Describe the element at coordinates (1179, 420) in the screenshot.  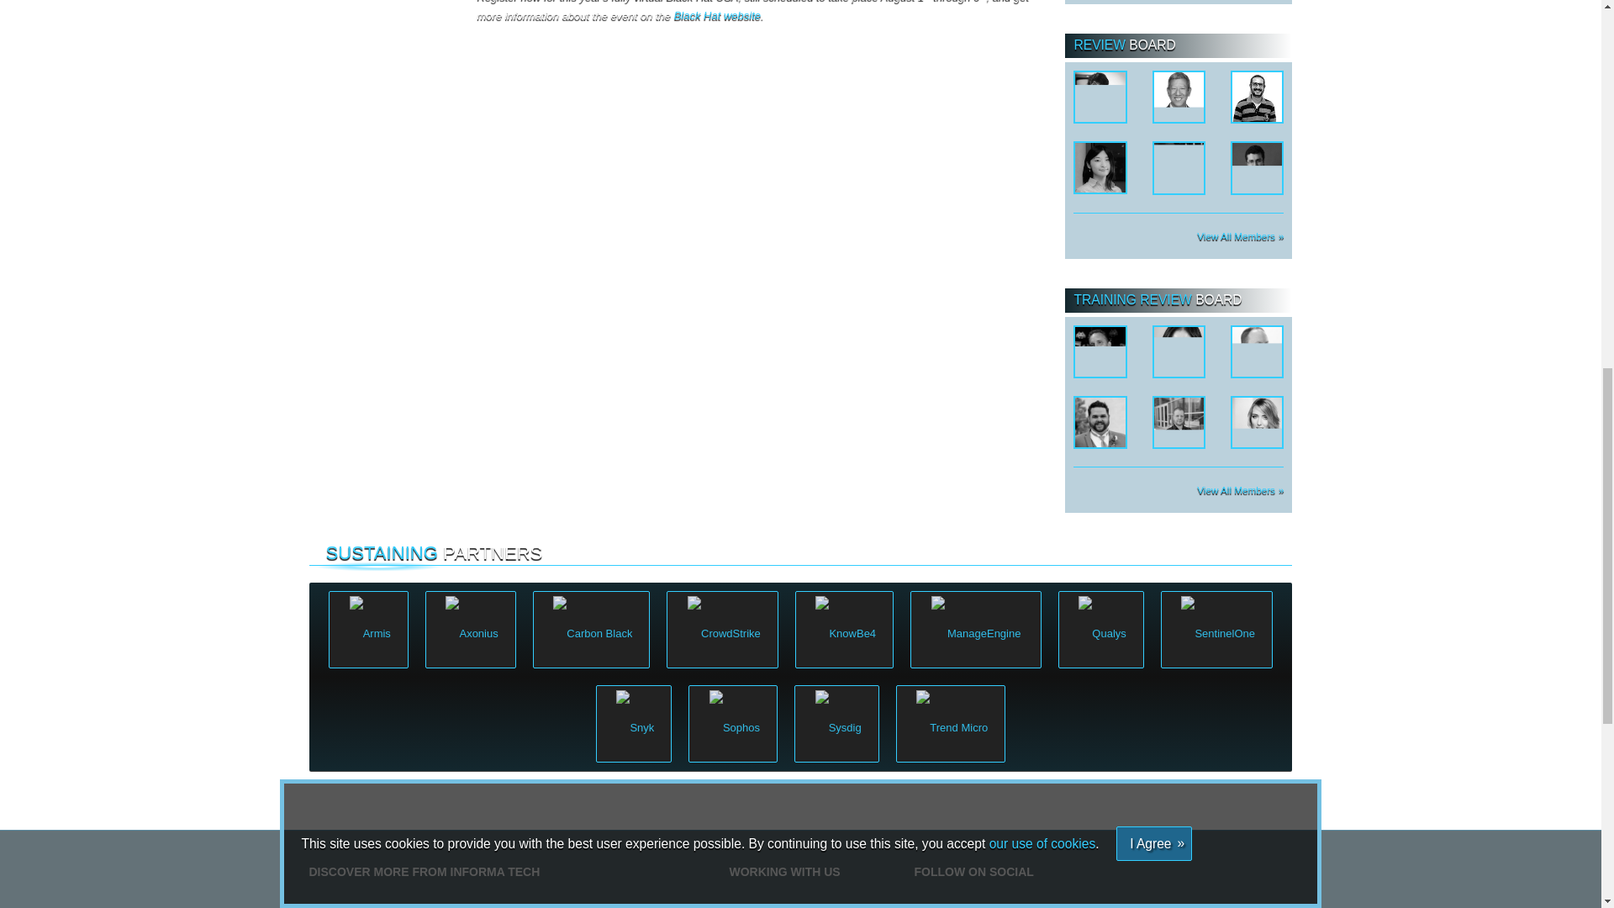
I see `Neil Wyler` at that location.